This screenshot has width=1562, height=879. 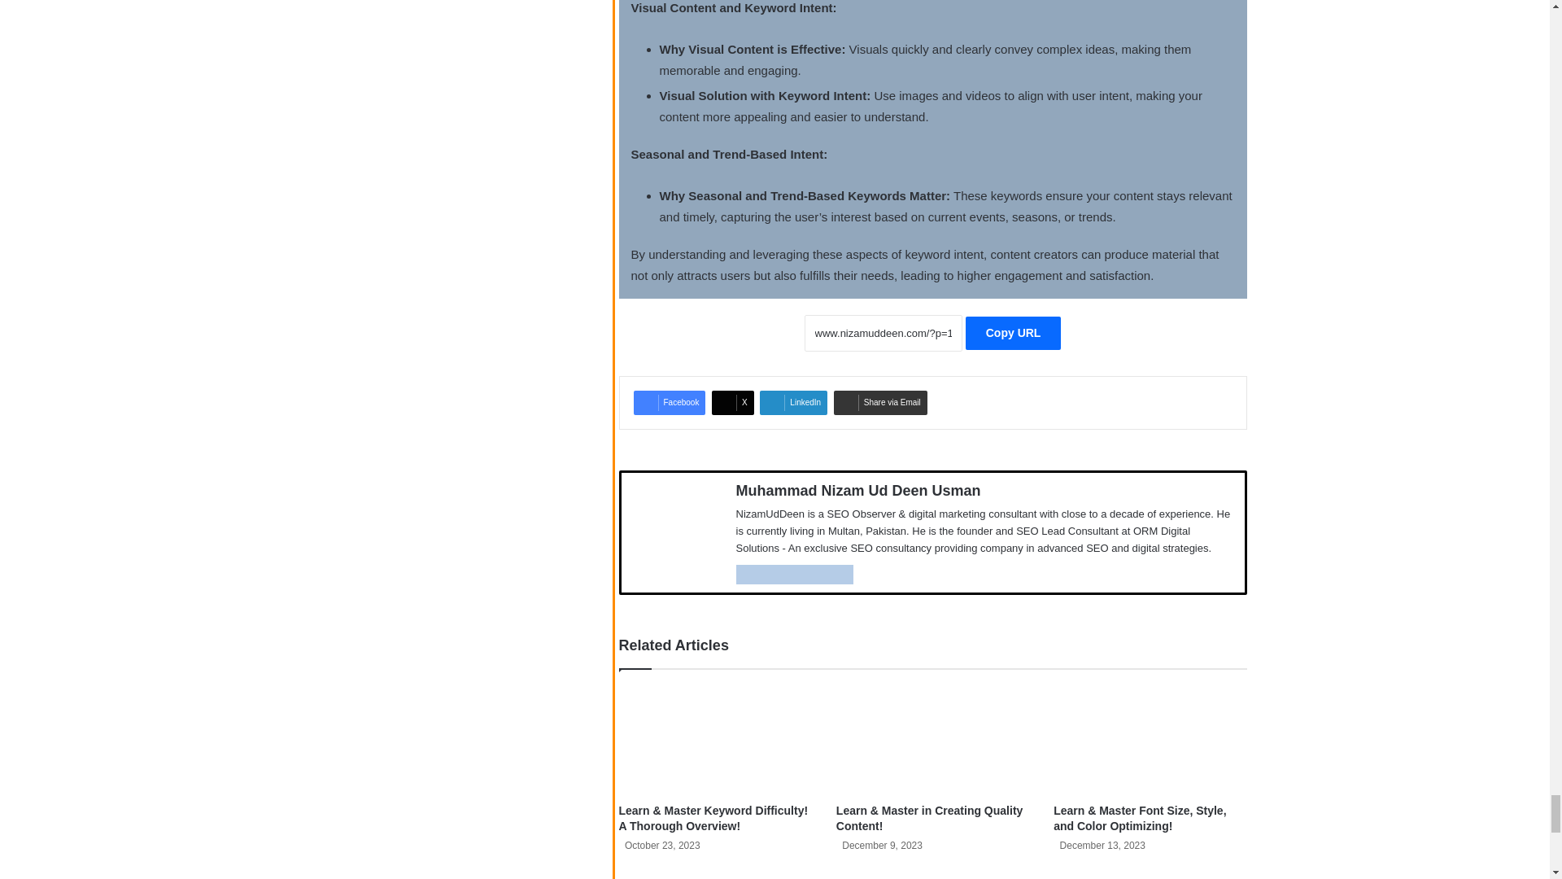 What do you see at coordinates (733, 402) in the screenshot?
I see `X` at bounding box center [733, 402].